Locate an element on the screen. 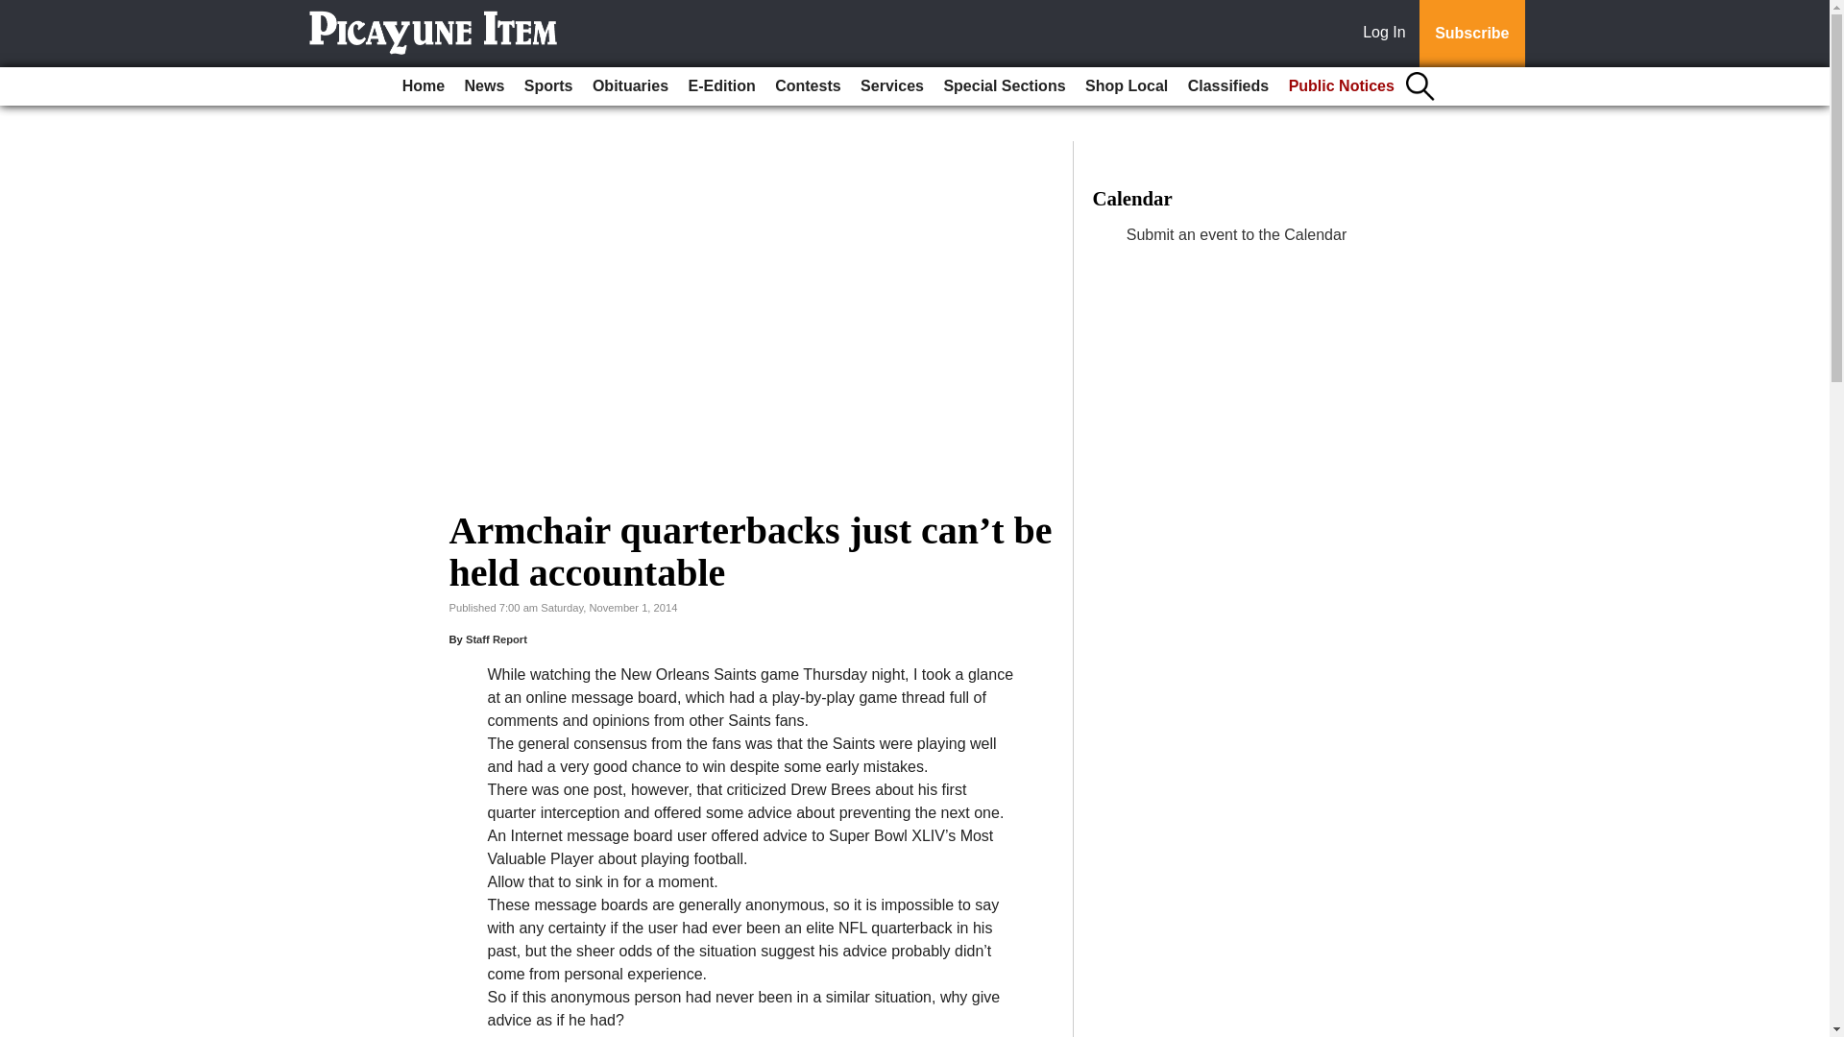  Contests is located at coordinates (807, 86).